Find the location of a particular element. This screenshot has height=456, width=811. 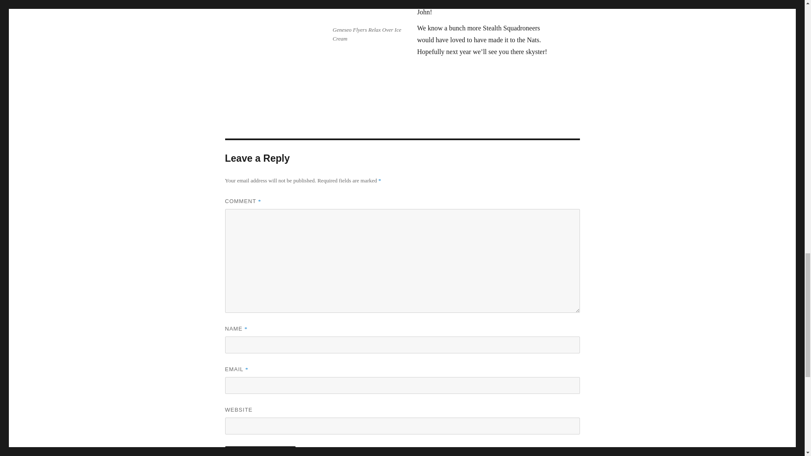

see the full FAC Nats 2022 collection HERE is located at coordinates (479, 2).